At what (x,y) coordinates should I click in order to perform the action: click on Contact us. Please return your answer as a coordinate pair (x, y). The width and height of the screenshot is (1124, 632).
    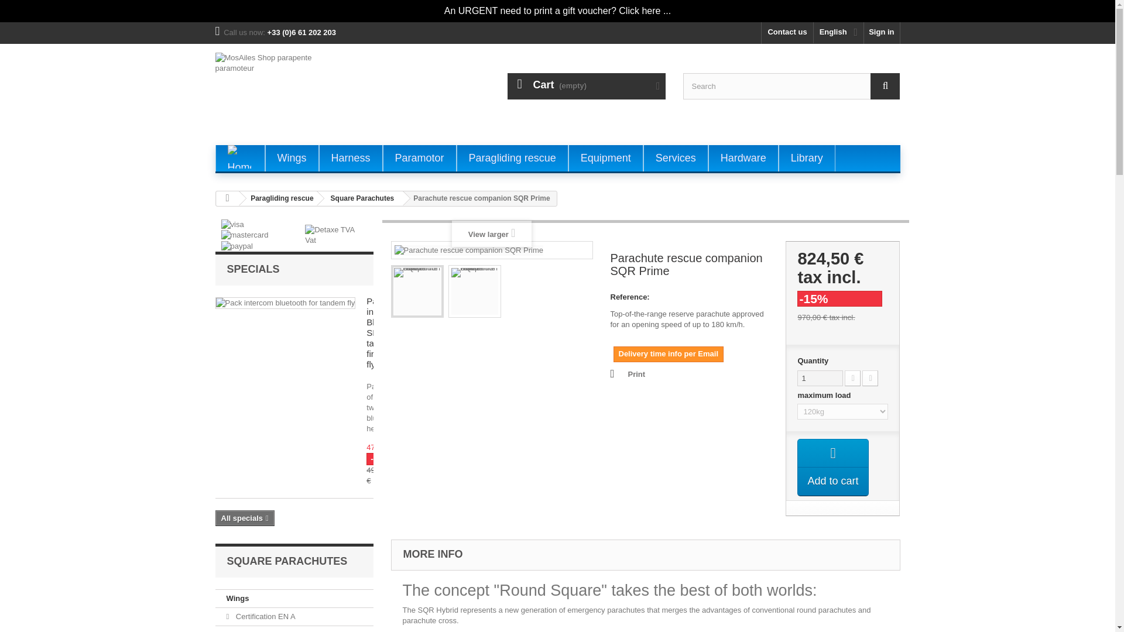
    Looking at the image, I should click on (787, 33).